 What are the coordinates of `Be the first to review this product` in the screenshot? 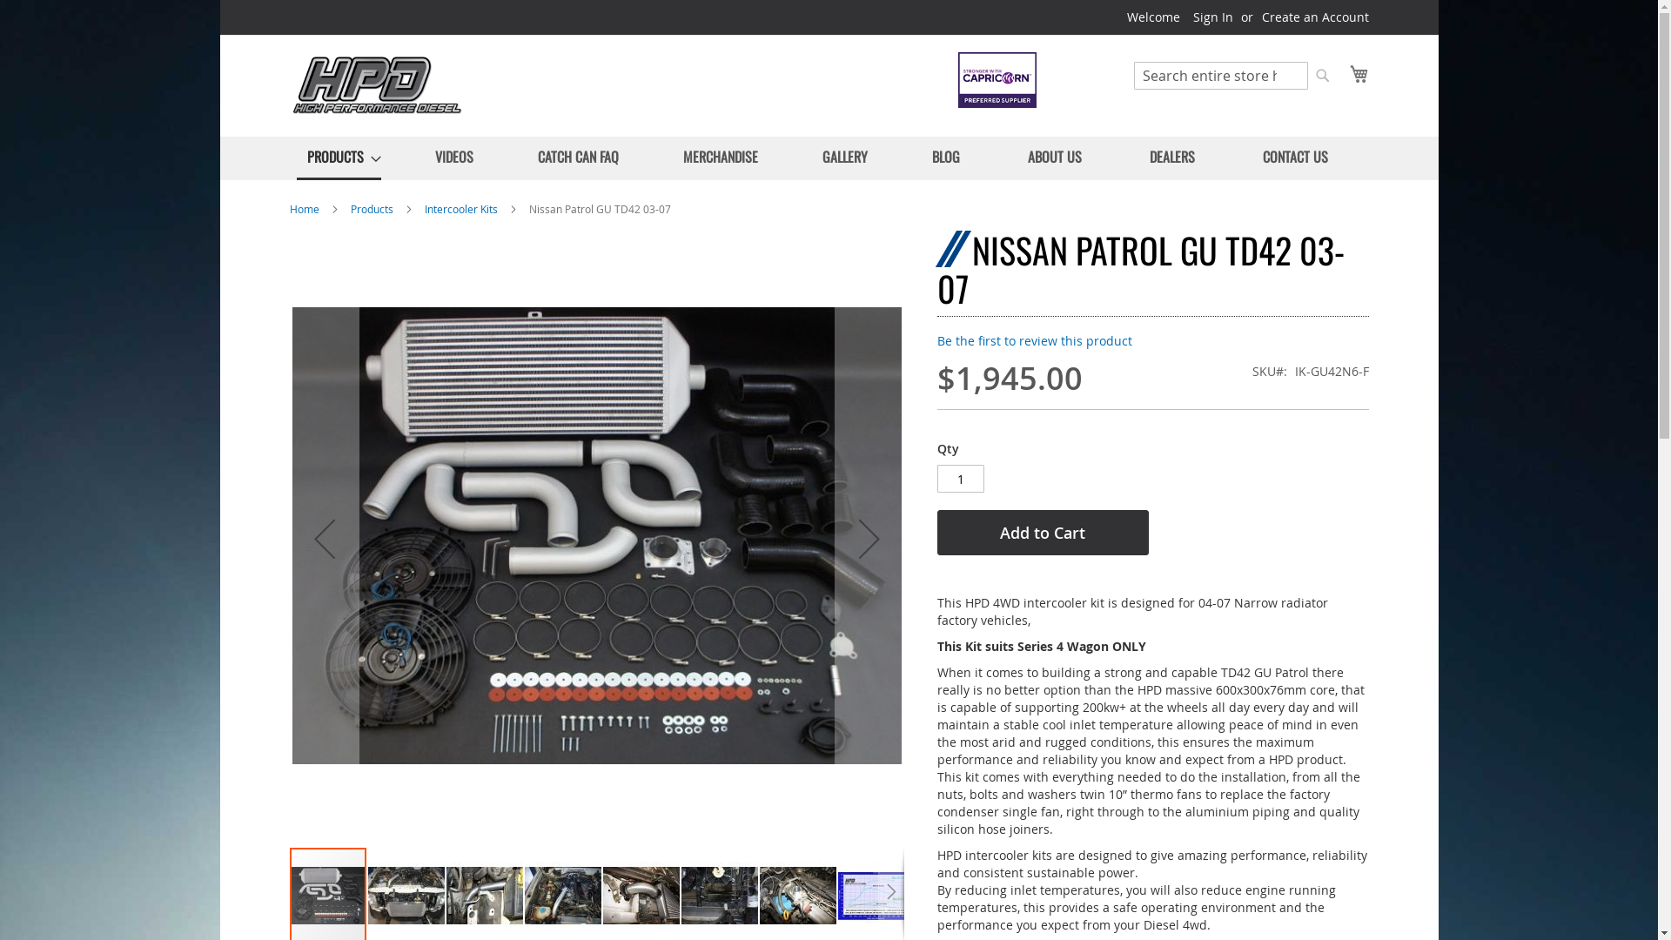 It's located at (1034, 341).